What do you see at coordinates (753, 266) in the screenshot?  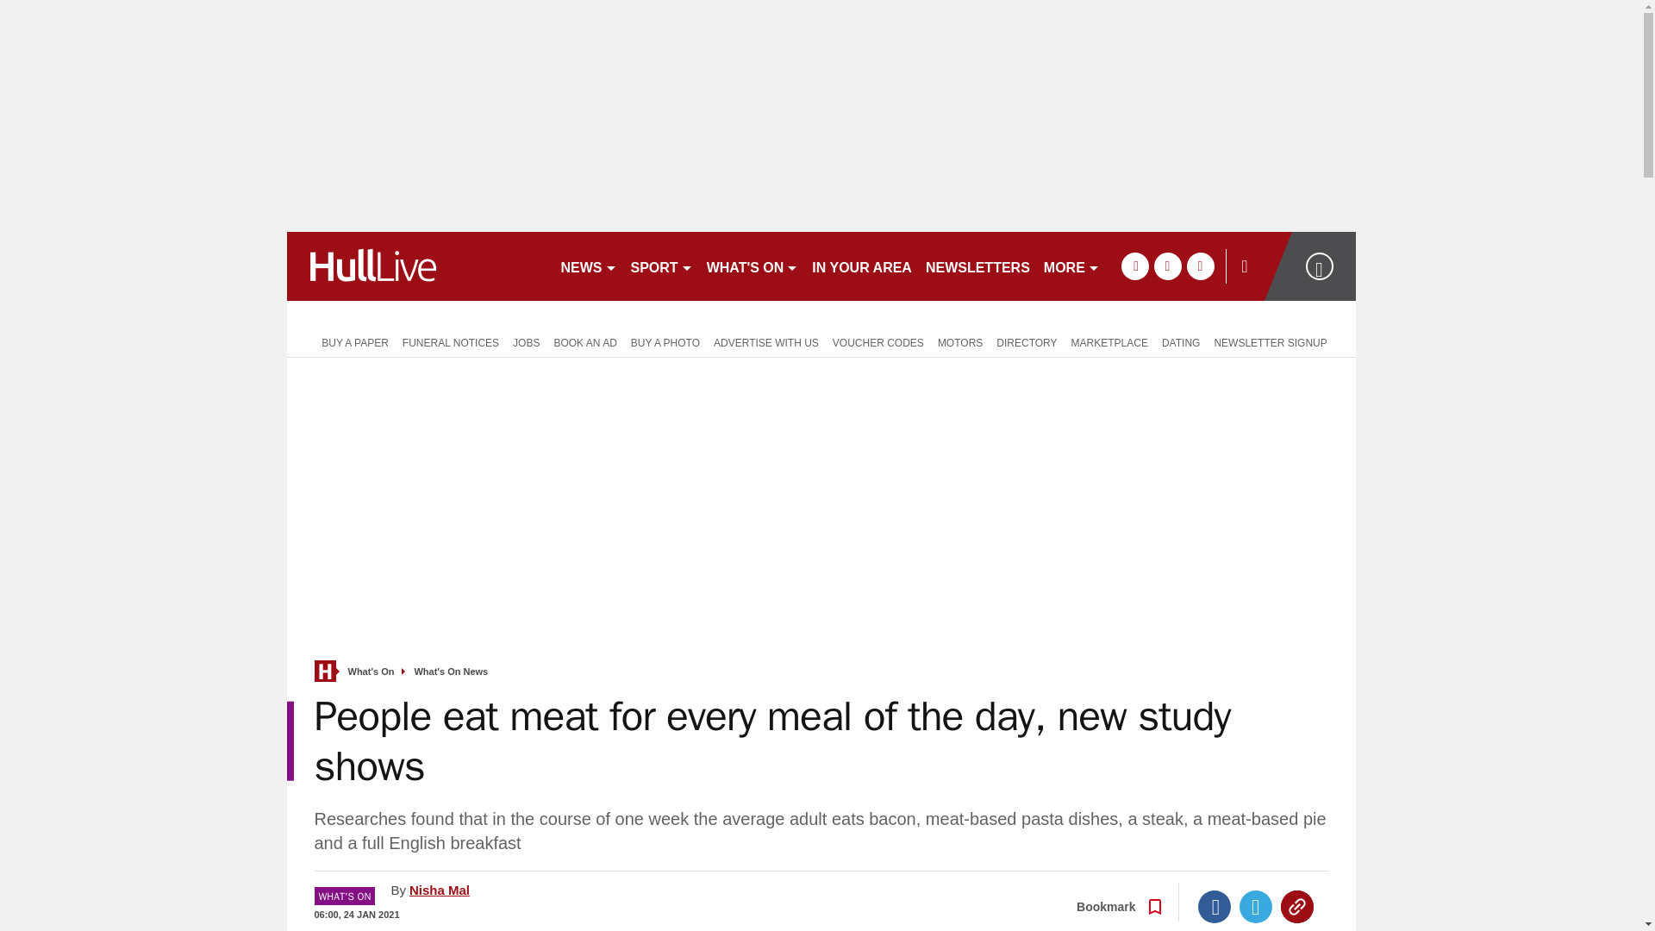 I see `WHAT'S ON` at bounding box center [753, 266].